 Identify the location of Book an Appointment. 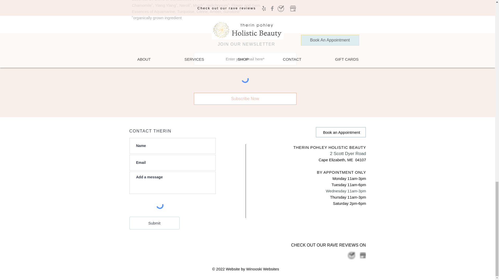
(340, 132).